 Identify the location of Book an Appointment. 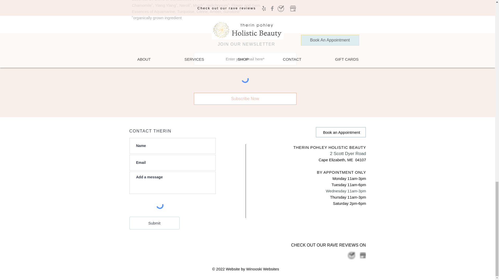
(340, 132).